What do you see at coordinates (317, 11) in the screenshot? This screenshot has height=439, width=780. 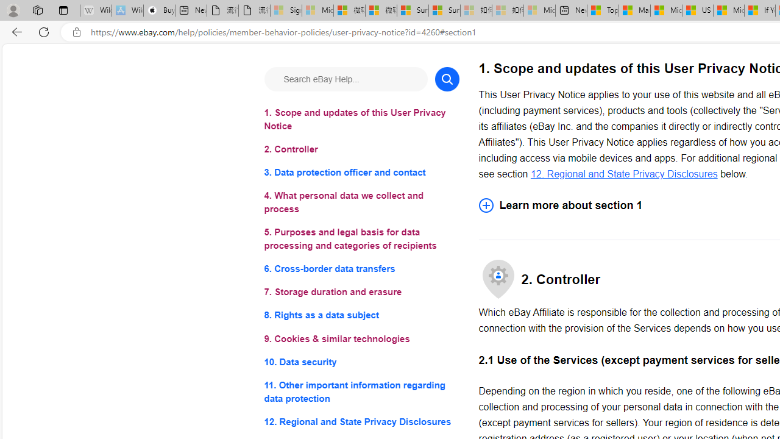 I see `Microsoft Services Agreement - Sleeping` at bounding box center [317, 11].